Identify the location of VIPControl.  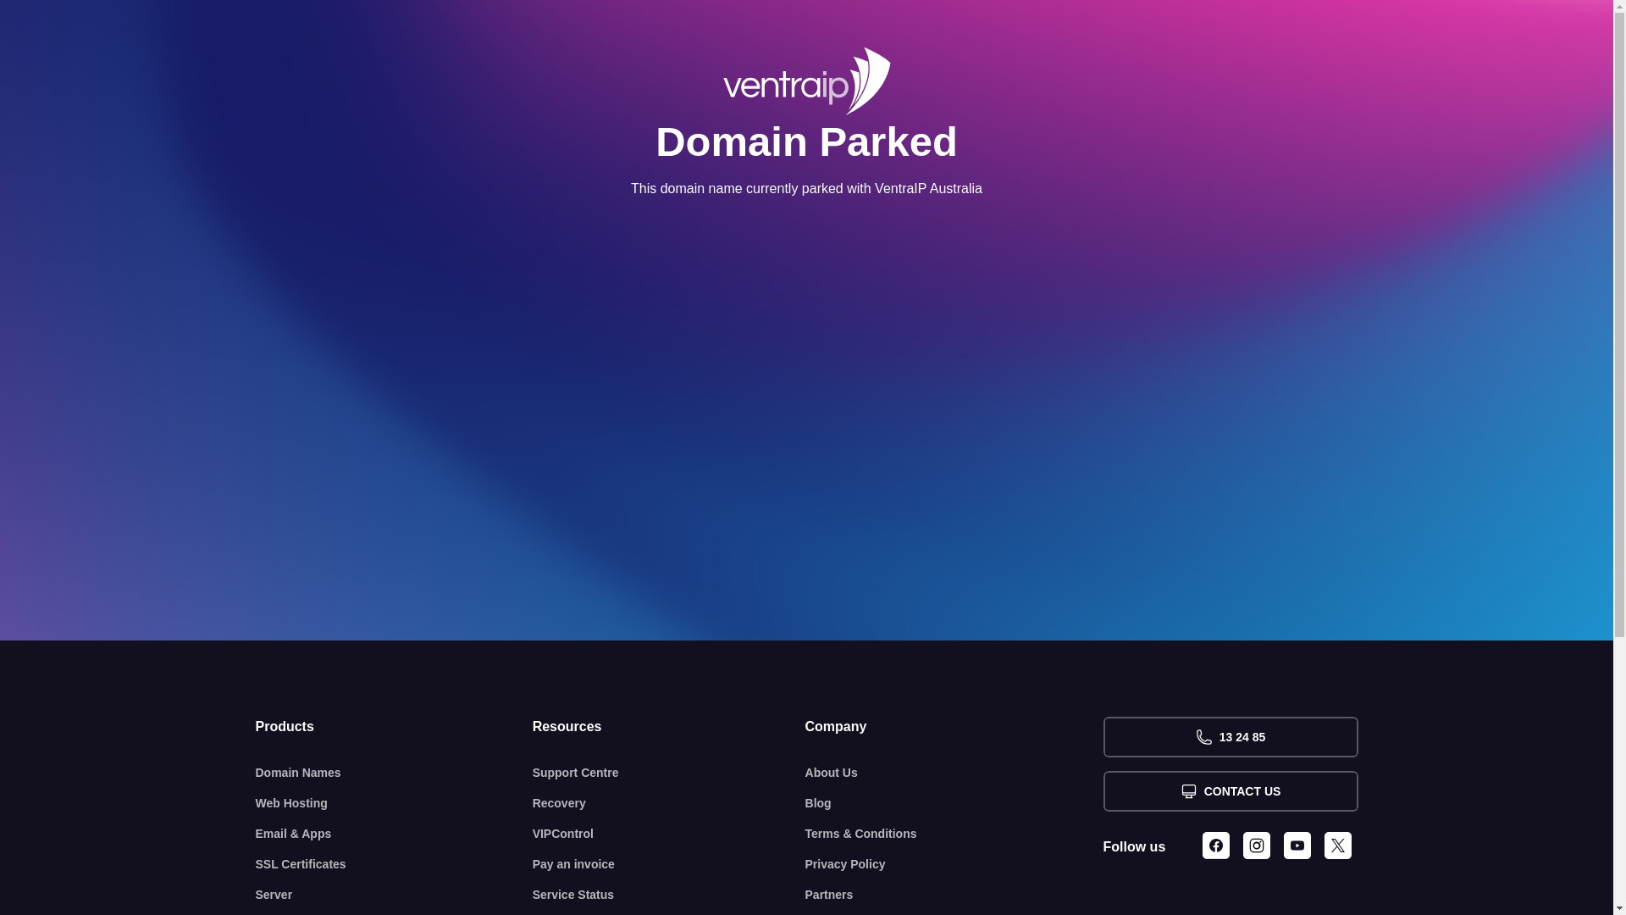
(669, 834).